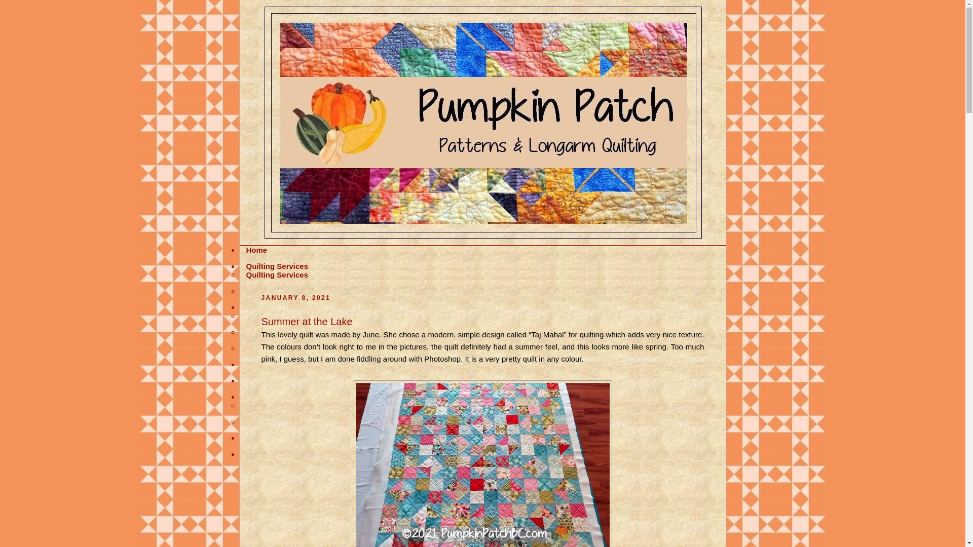  Describe the element at coordinates (277, 275) in the screenshot. I see `Quilting Services` at that location.